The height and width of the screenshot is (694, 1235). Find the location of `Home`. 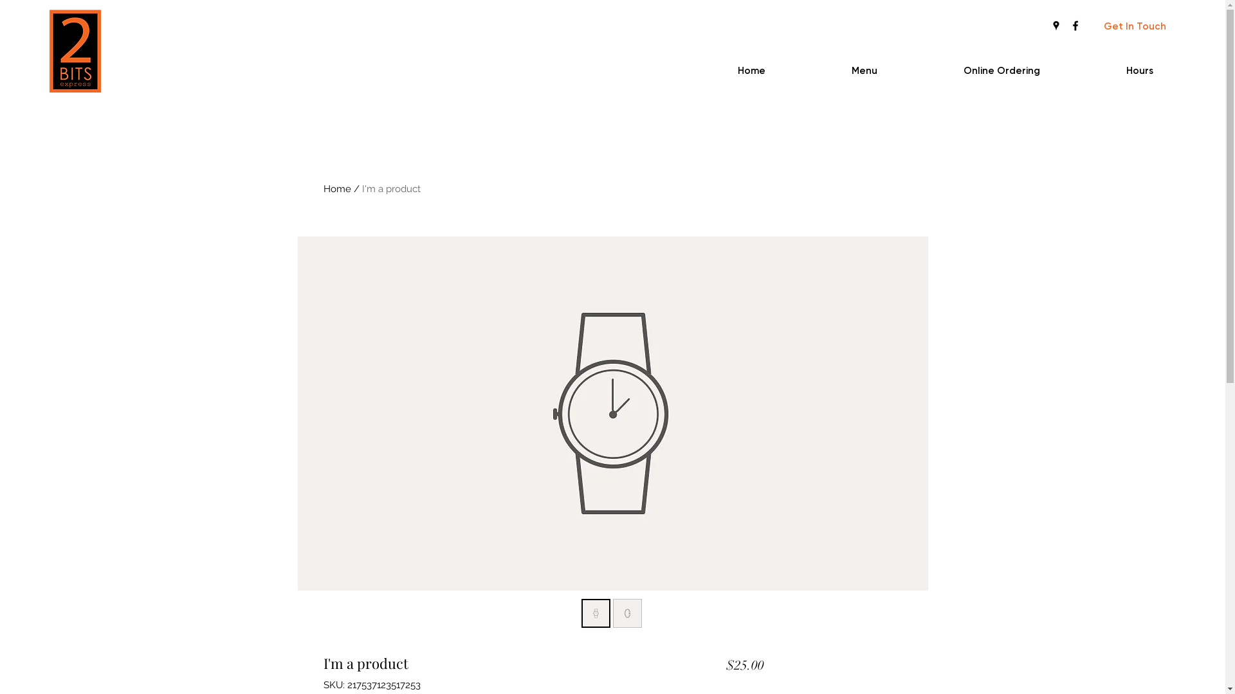

Home is located at coordinates (337, 189).